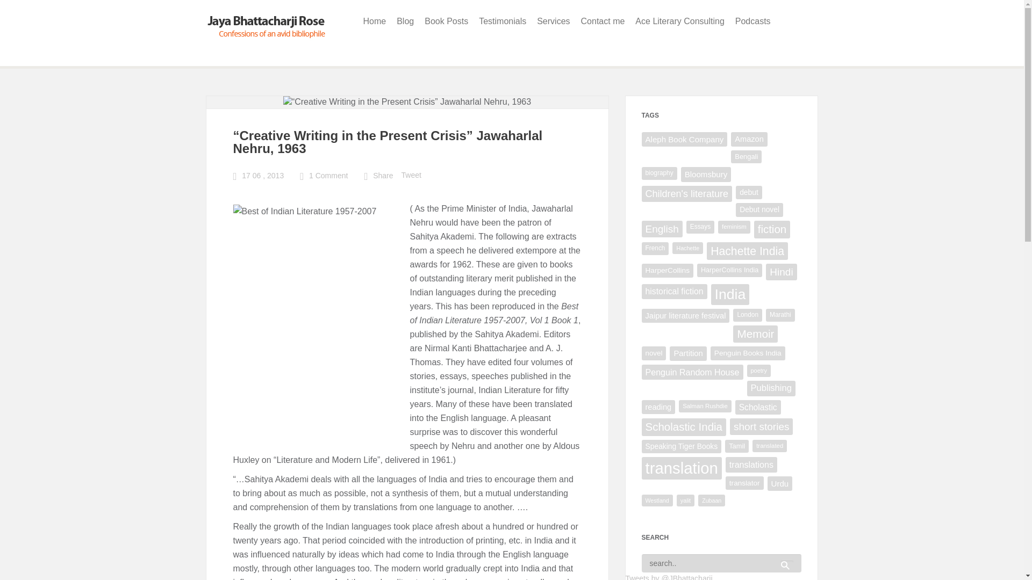  Describe the element at coordinates (375, 21) in the screenshot. I see `Home` at that location.